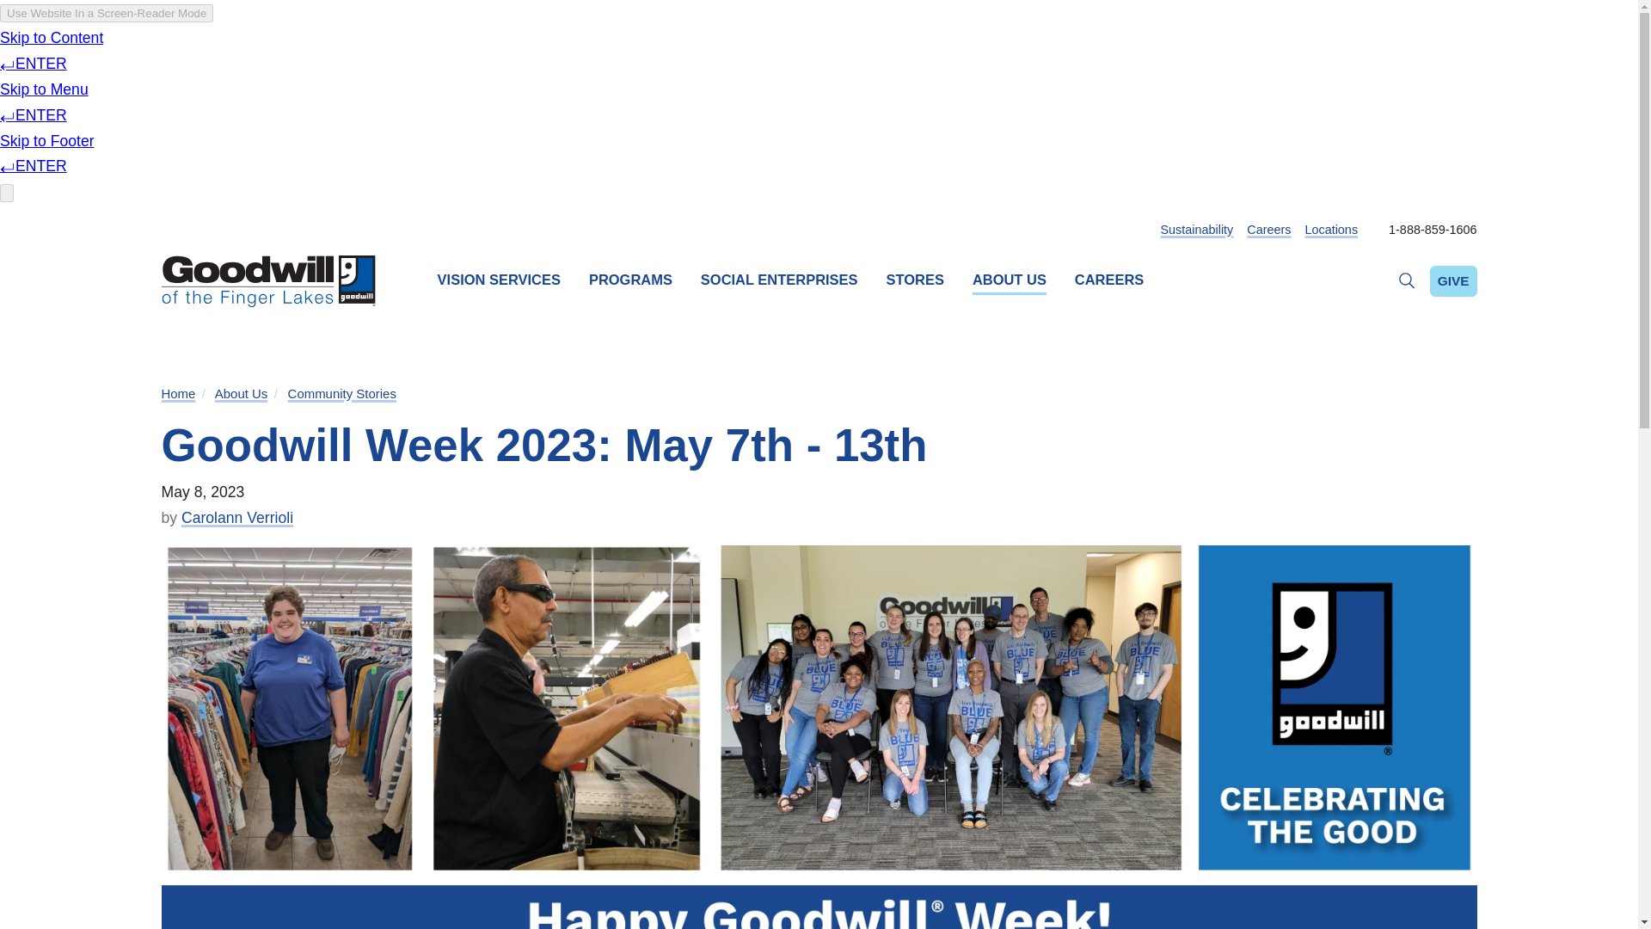  Describe the element at coordinates (1330, 230) in the screenshot. I see `Locations` at that location.